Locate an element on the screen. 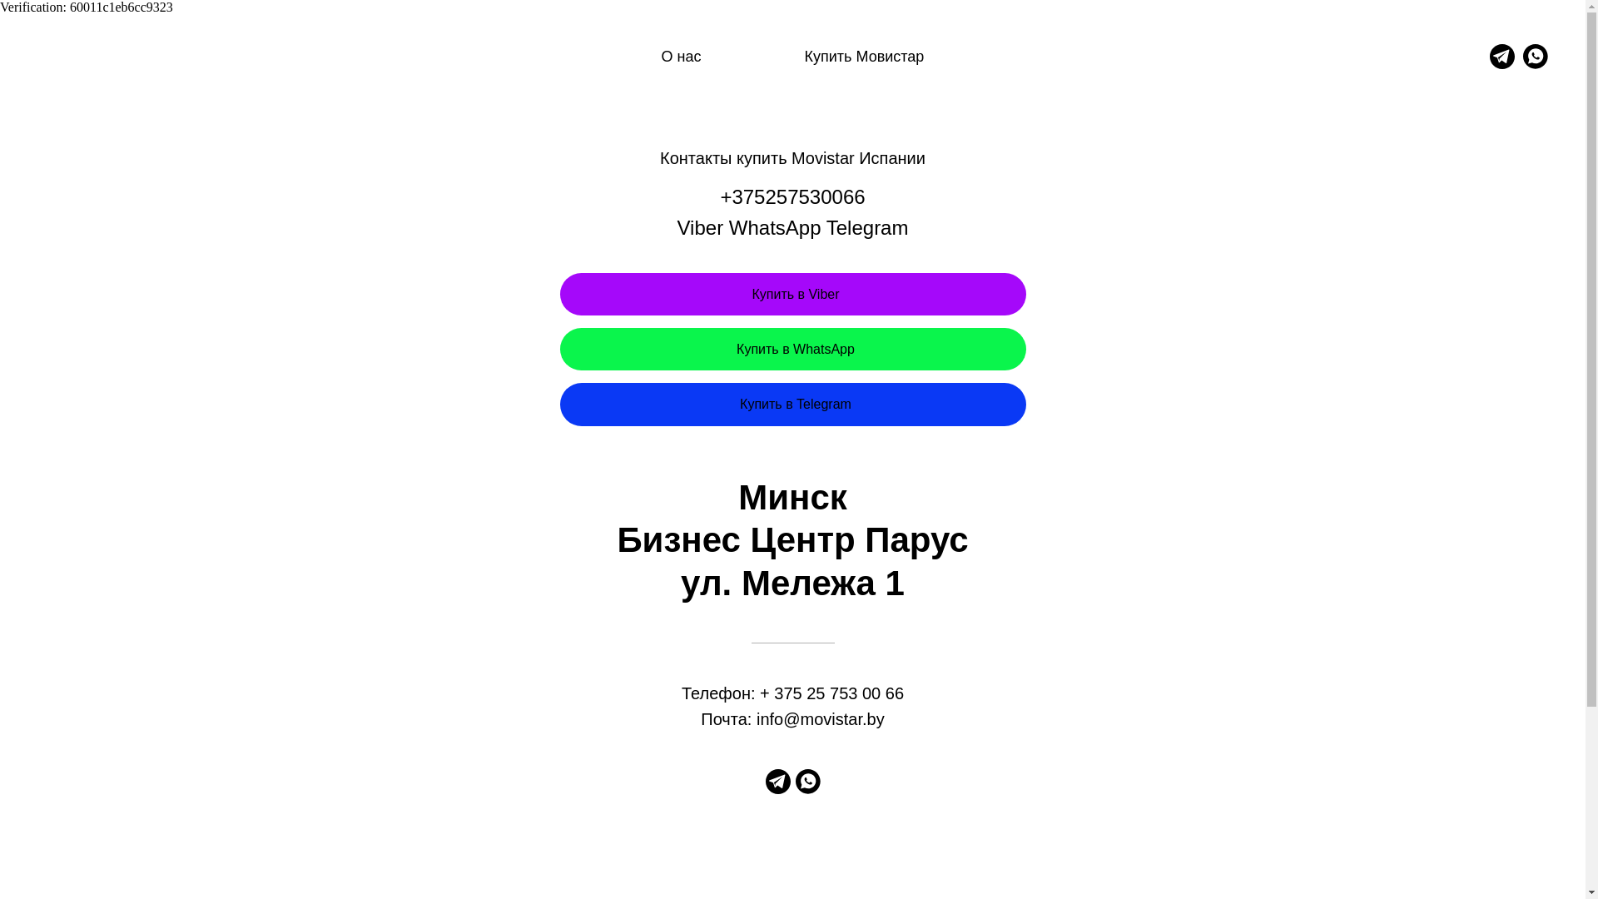 The image size is (1598, 899). Whatsapp is located at coordinates (808, 789).